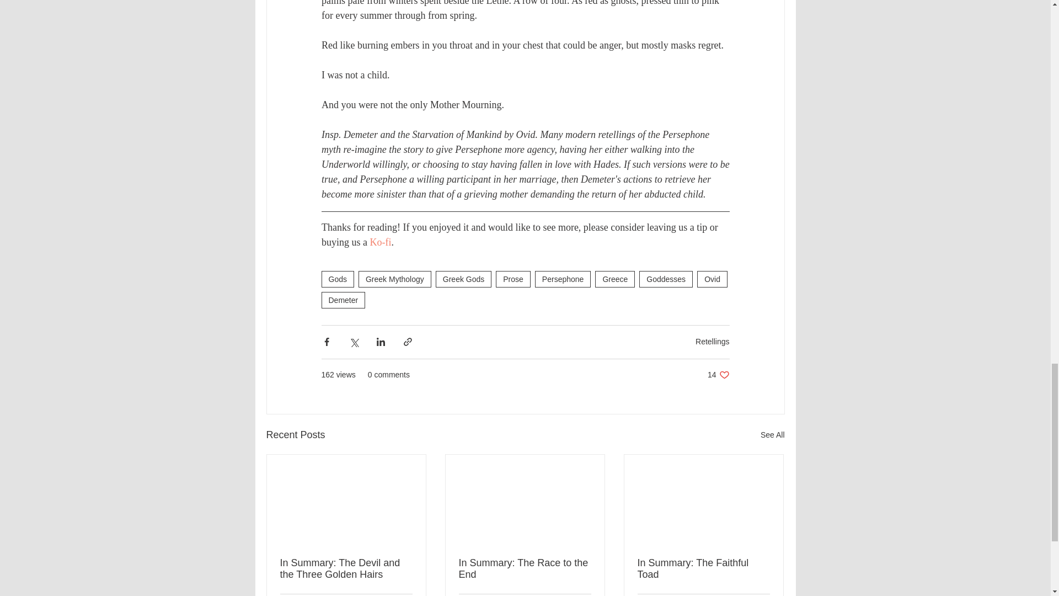 The image size is (1059, 596). What do you see at coordinates (614, 279) in the screenshot?
I see `Greece` at bounding box center [614, 279].